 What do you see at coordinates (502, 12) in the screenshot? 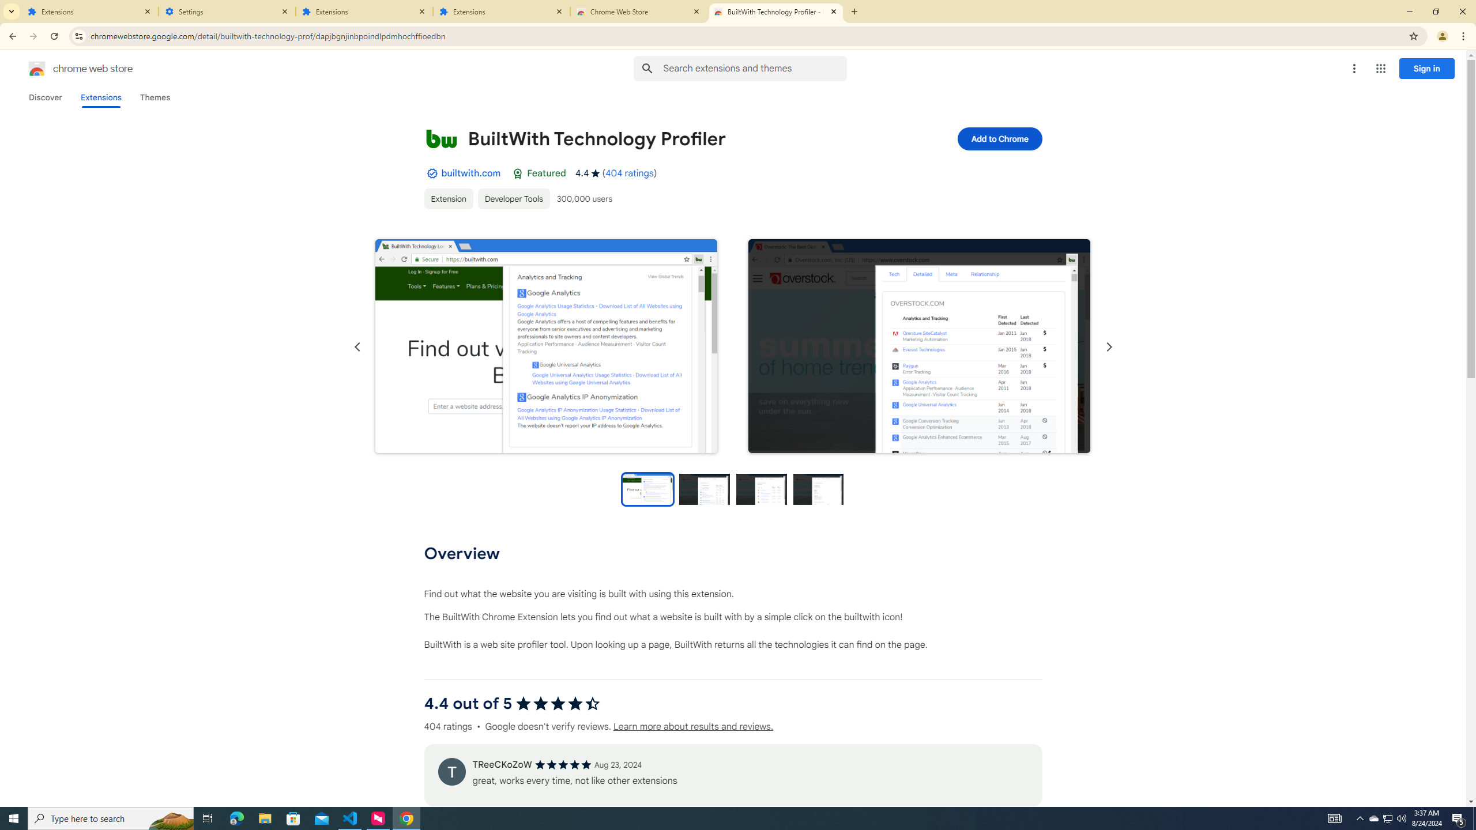
I see `Extensions` at bounding box center [502, 12].